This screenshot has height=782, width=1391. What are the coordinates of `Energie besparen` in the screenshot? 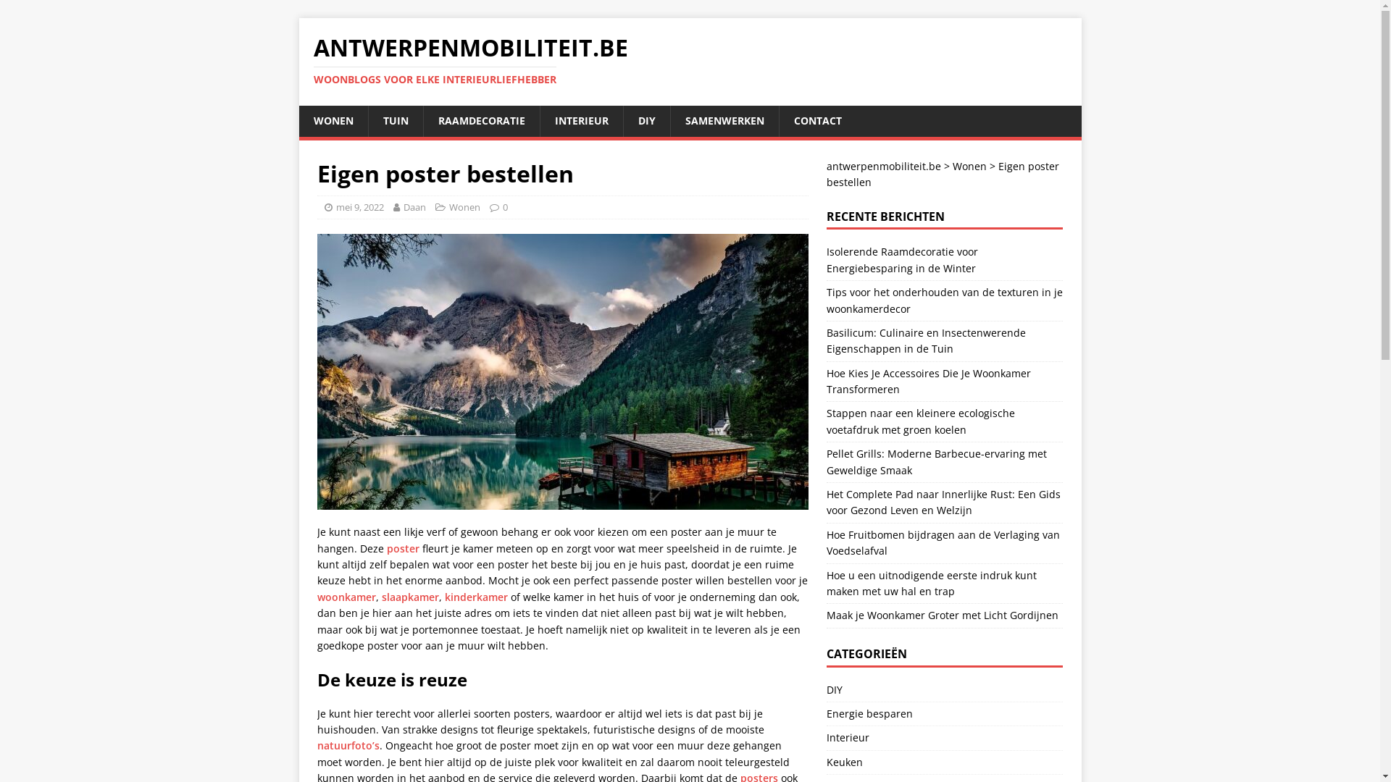 It's located at (945, 714).